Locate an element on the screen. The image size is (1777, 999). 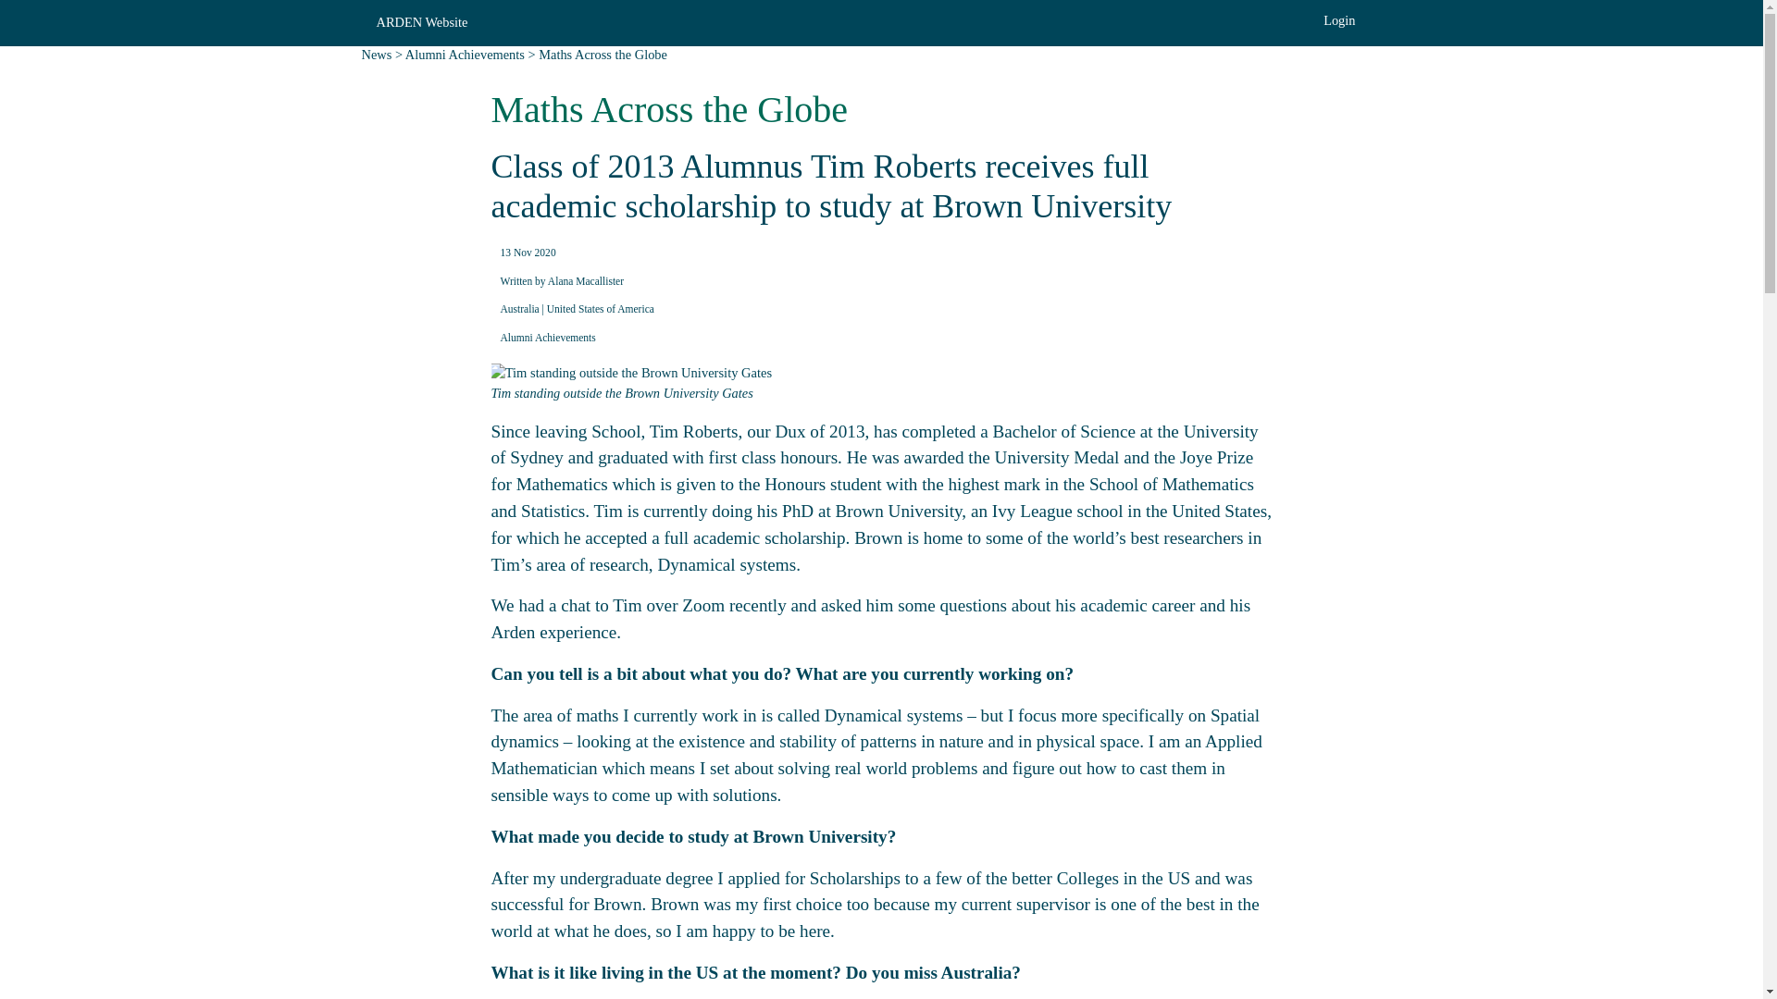
ARDEN Website is located at coordinates (420, 22).